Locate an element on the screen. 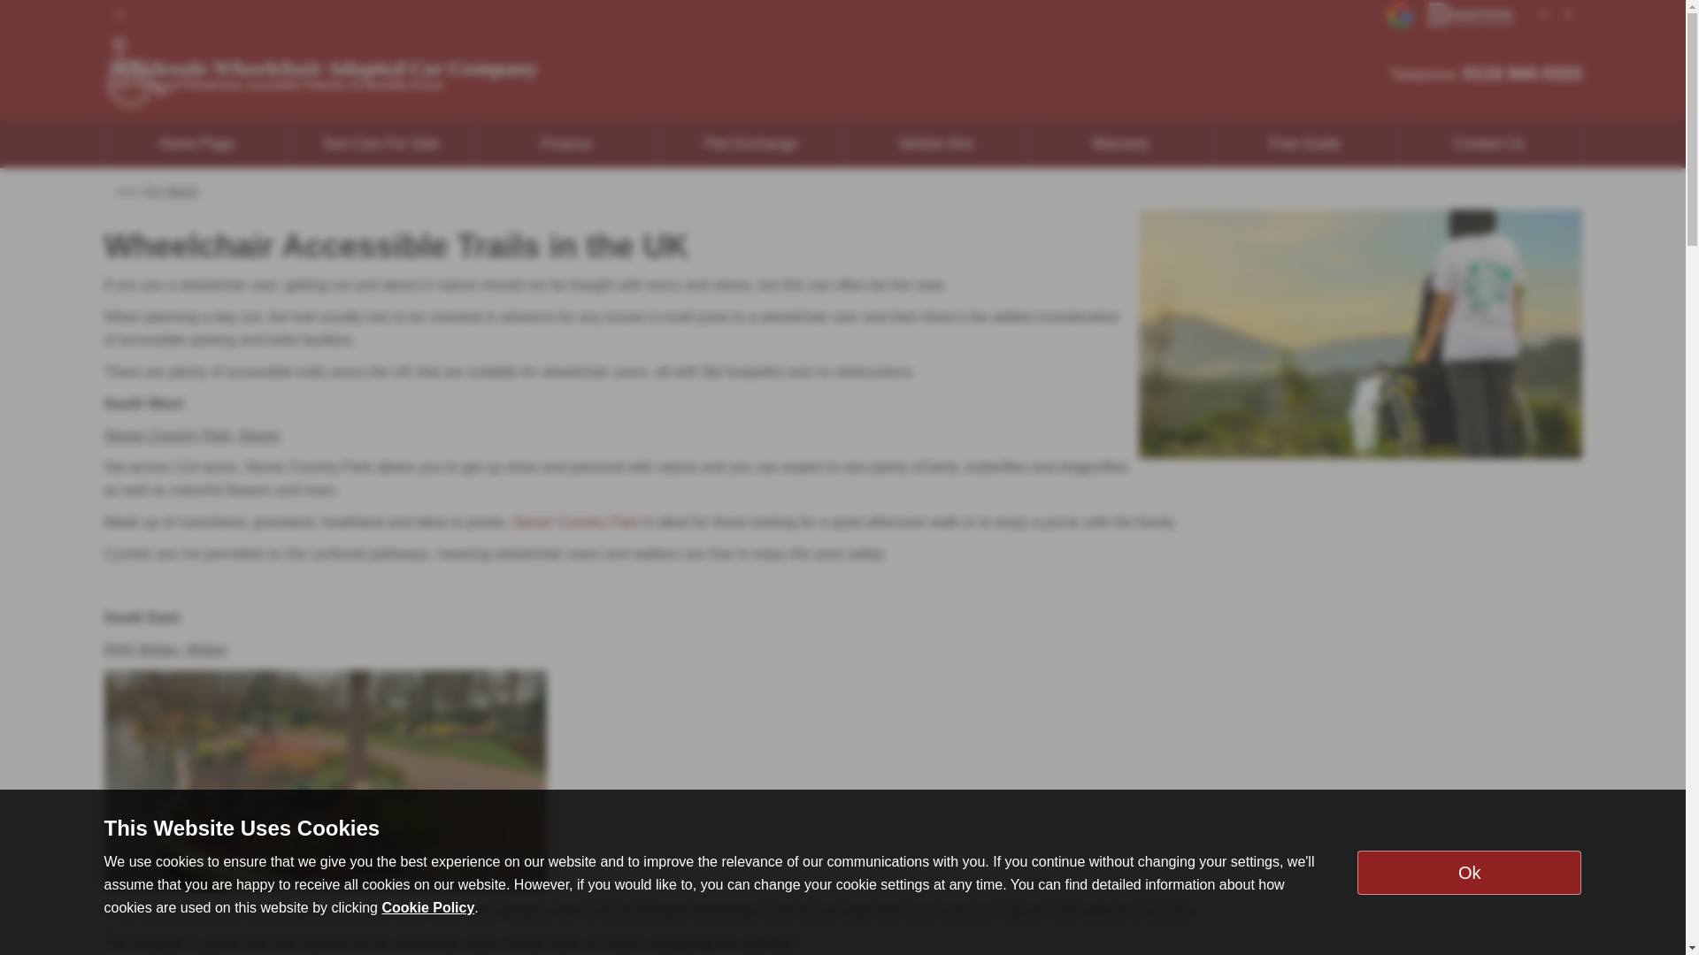  Stover Country Park is located at coordinates (576, 522).